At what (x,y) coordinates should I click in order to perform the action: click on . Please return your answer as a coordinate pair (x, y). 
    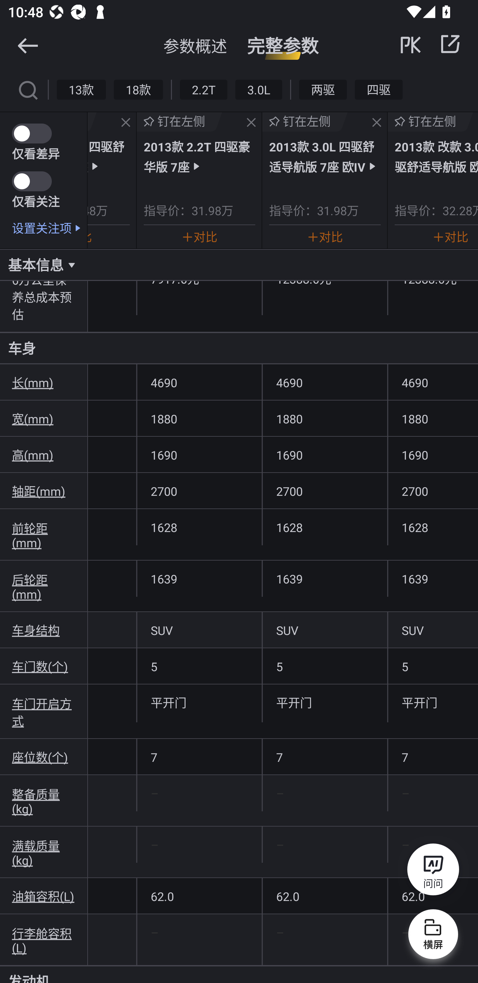
    Looking at the image, I should click on (28, 45).